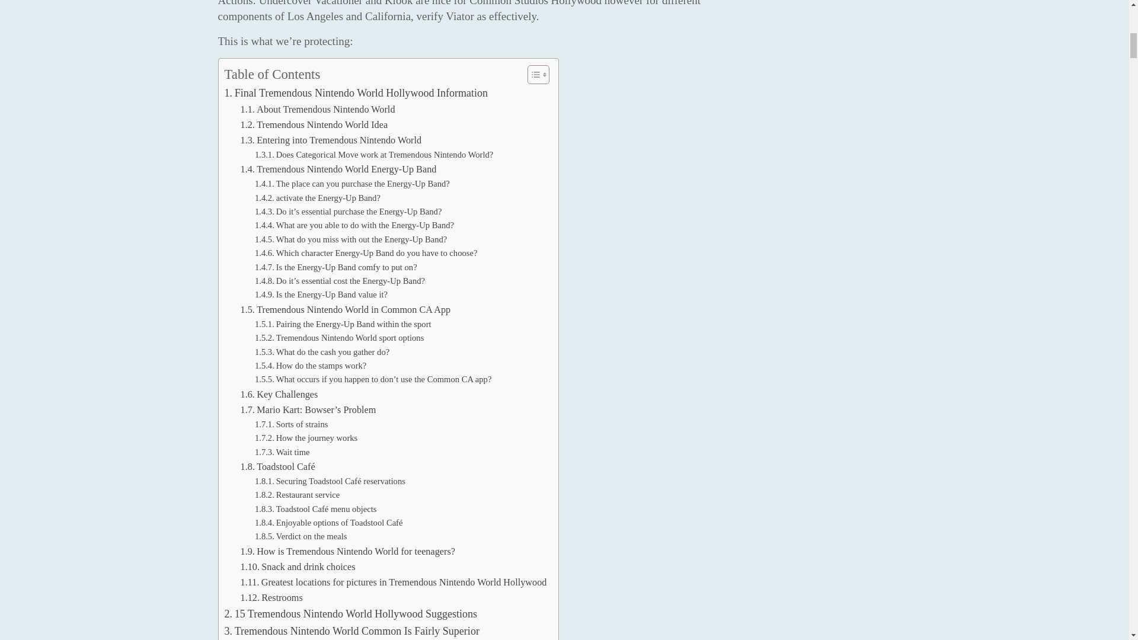 This screenshot has width=1138, height=640. Describe the element at coordinates (331, 140) in the screenshot. I see `Entering into Tremendous Nintendo World` at that location.